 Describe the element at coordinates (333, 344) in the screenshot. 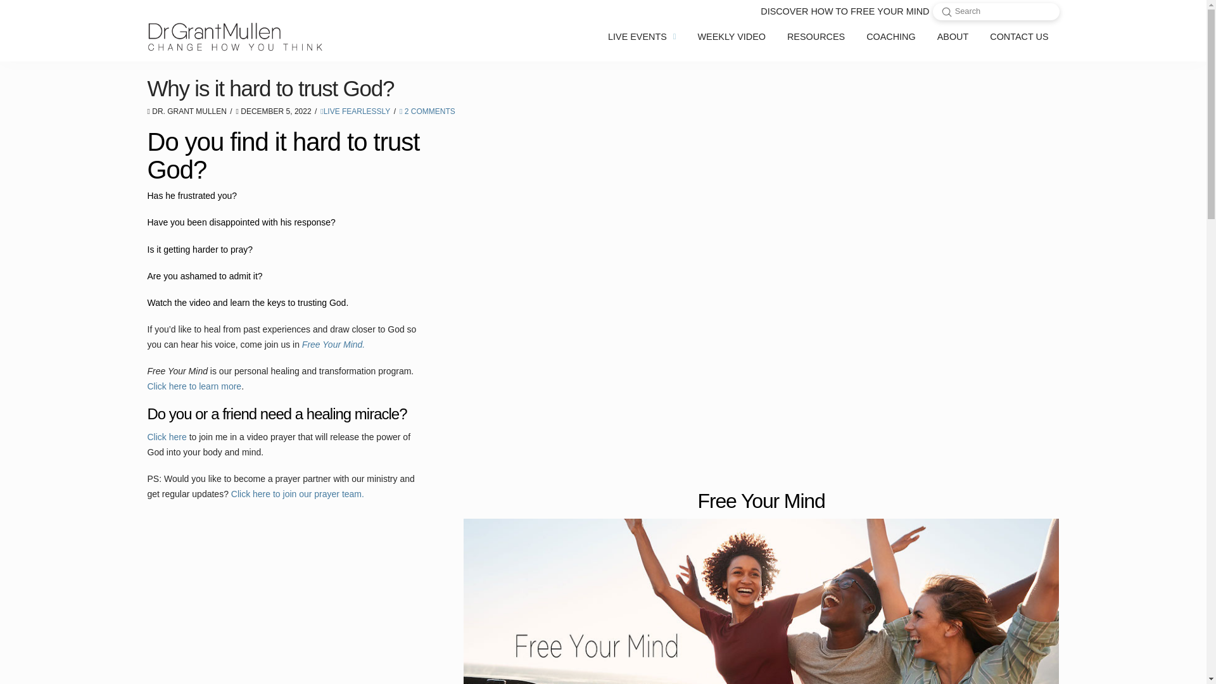

I see `Free Your Mind.` at that location.